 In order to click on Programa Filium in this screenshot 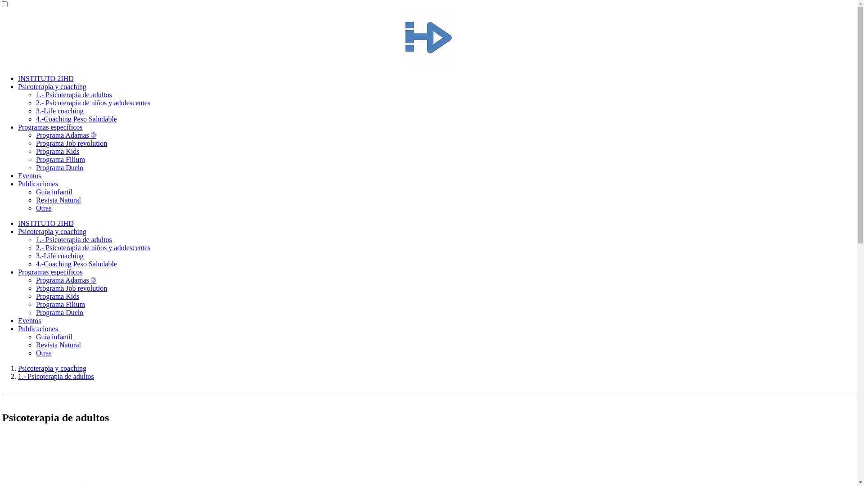, I will do `click(60, 304)`.